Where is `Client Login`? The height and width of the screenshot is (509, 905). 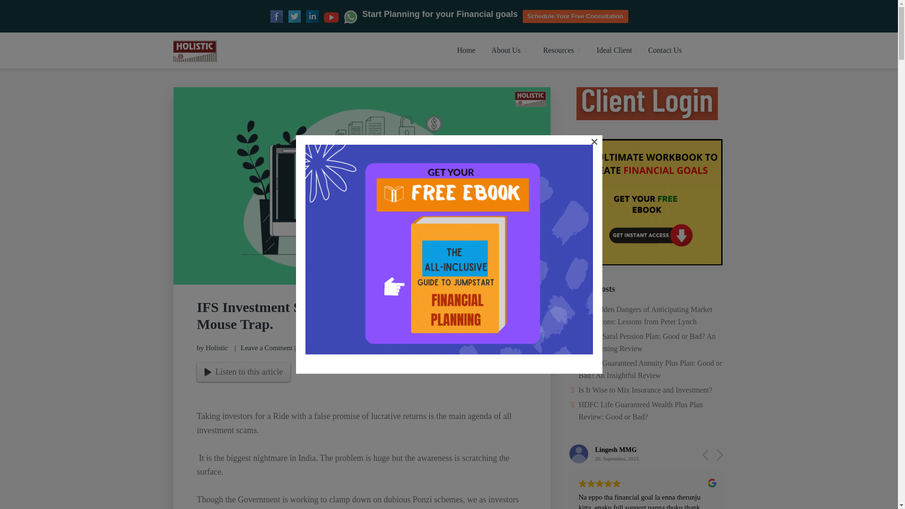
Client Login is located at coordinates (647, 103).